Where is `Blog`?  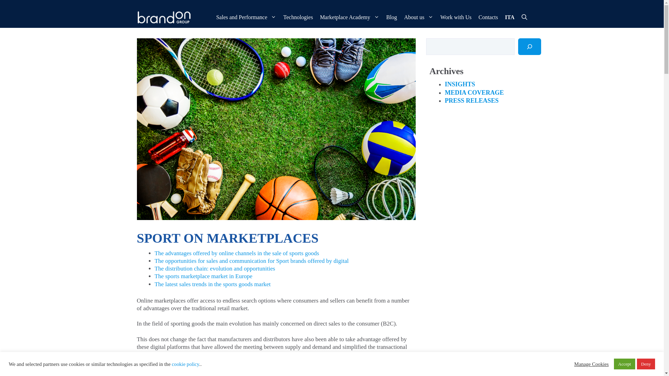 Blog is located at coordinates (391, 17).